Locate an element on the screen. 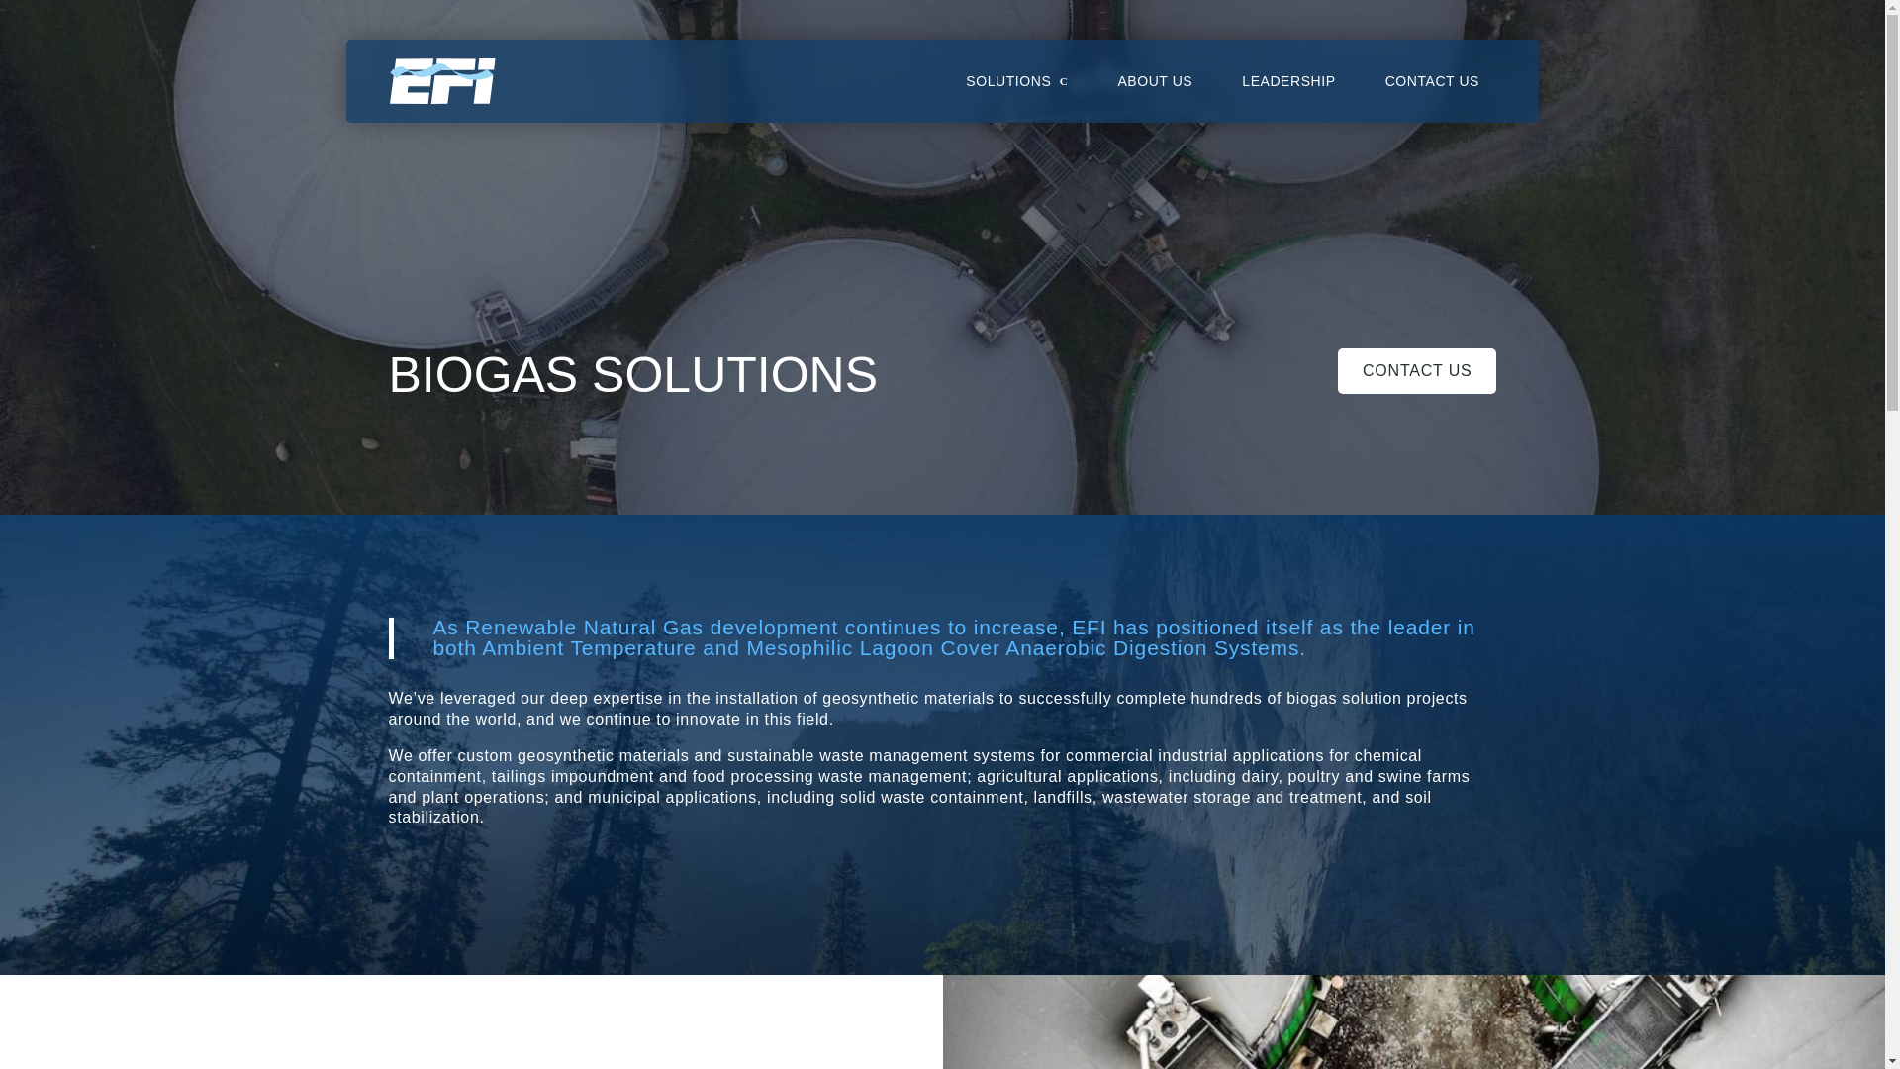 The image size is (1900, 1069). CONTACT US is located at coordinates (1432, 98).